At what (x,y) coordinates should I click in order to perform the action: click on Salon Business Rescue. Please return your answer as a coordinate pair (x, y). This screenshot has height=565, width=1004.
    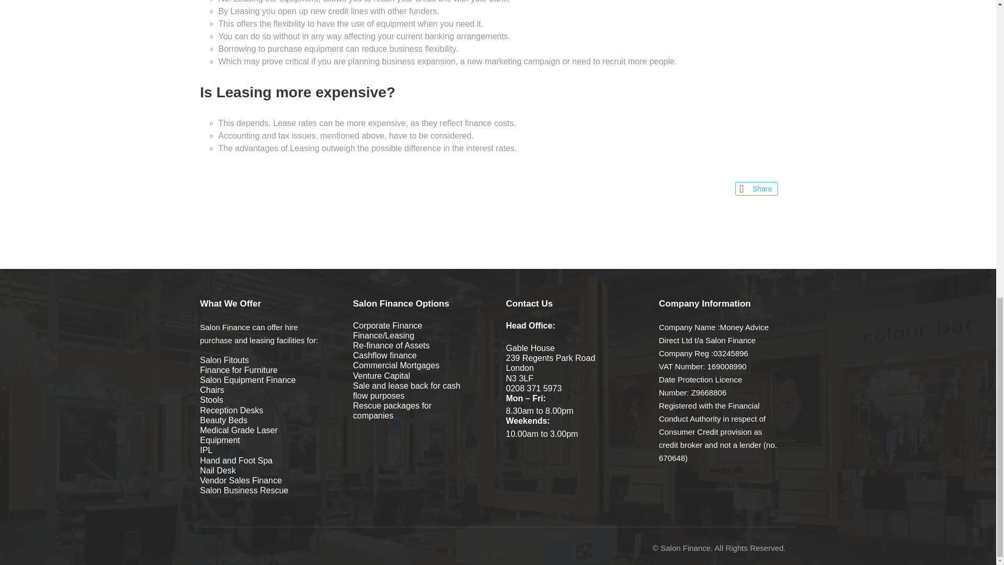
    Looking at the image, I should click on (244, 490).